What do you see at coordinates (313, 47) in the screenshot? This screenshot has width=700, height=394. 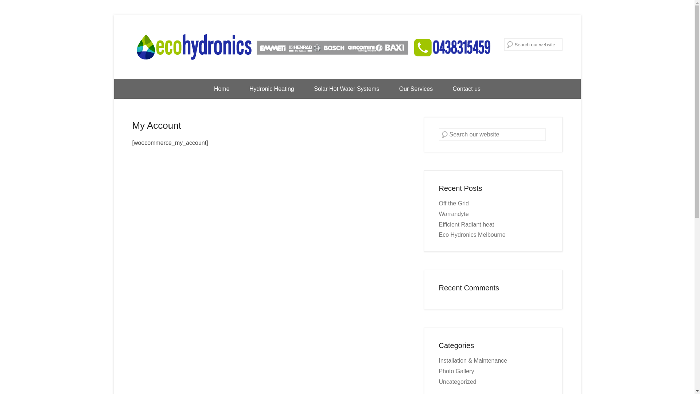 I see `Eco Hydronics` at bounding box center [313, 47].